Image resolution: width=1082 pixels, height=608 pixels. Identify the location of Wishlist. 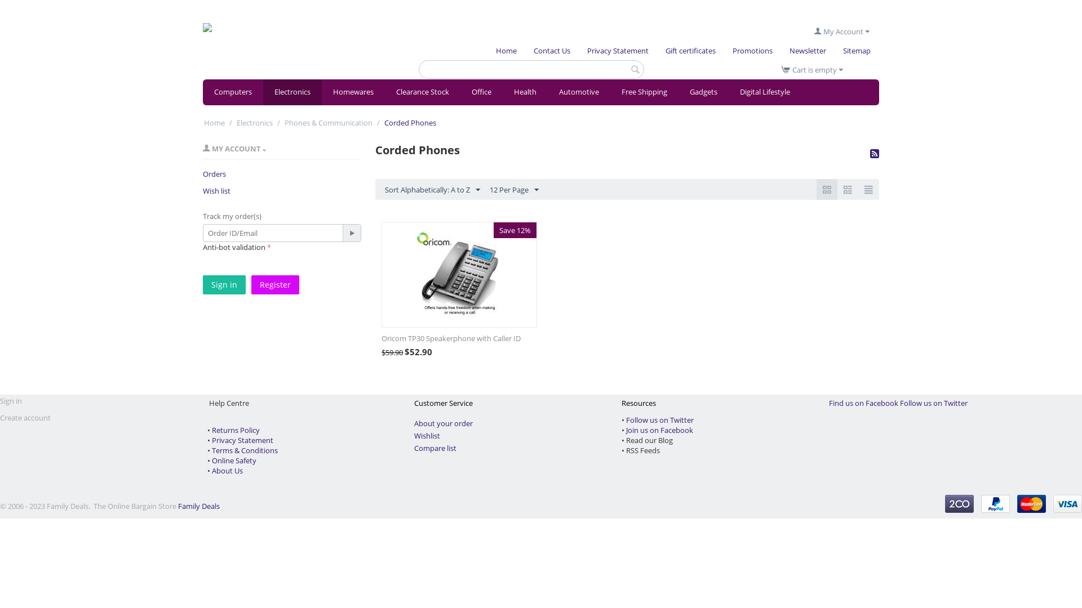
(427, 436).